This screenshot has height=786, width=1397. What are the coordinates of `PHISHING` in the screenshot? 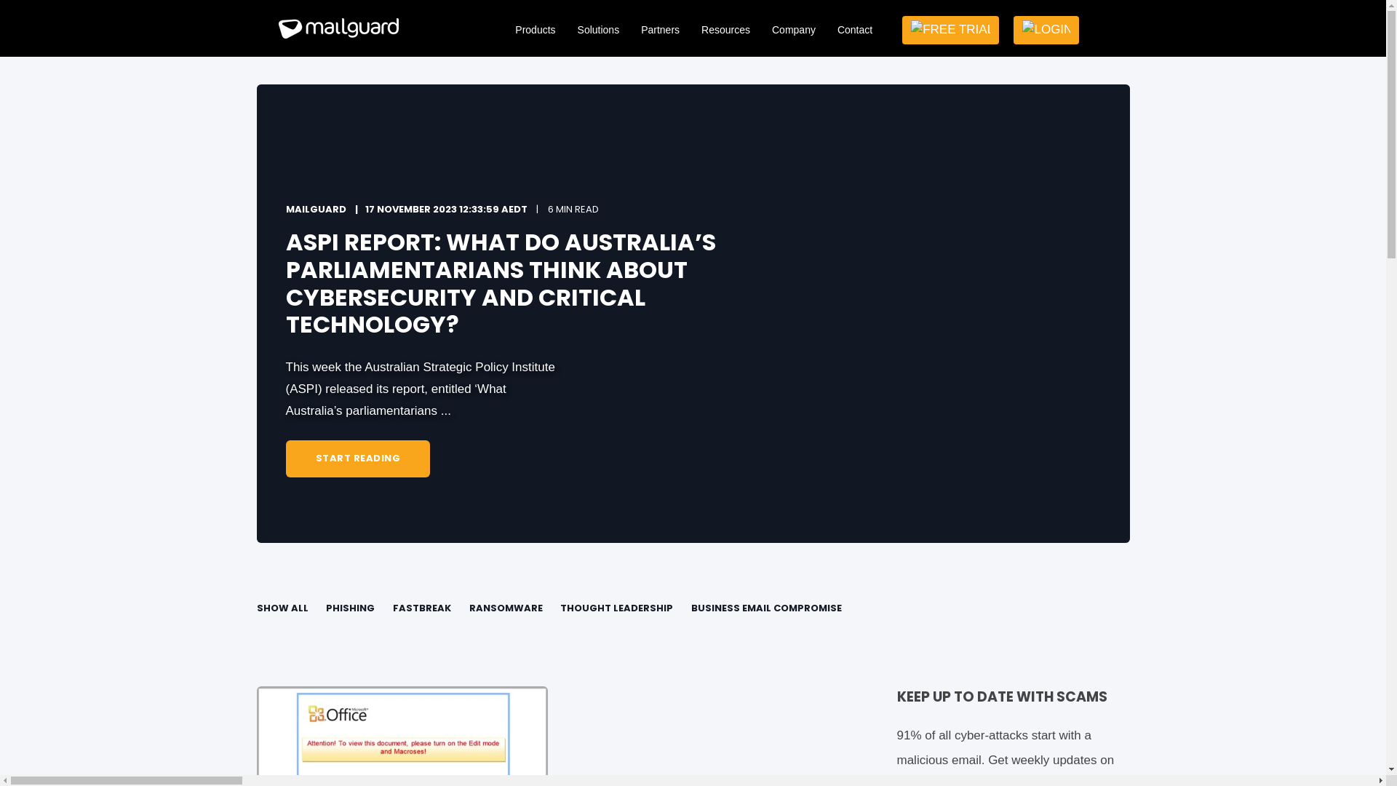 It's located at (351, 608).